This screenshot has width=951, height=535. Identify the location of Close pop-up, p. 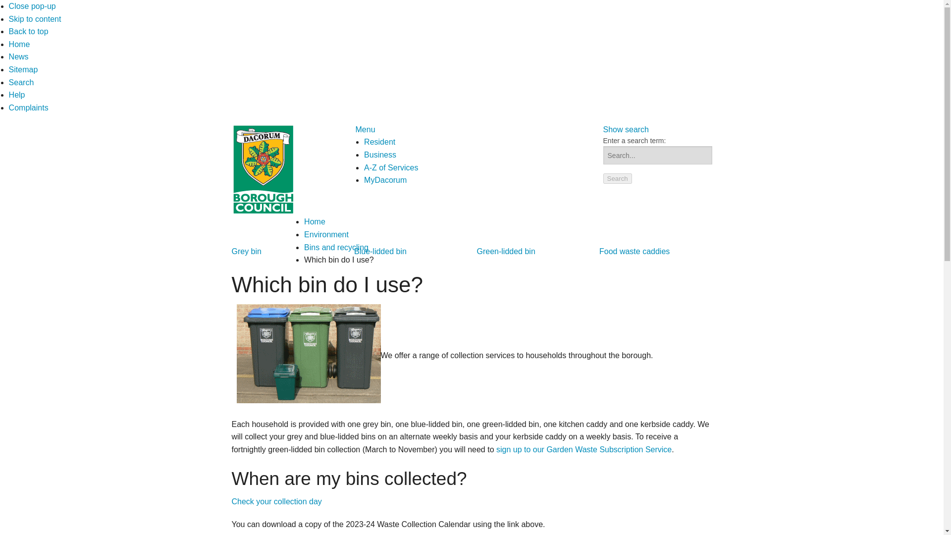
(32, 6).